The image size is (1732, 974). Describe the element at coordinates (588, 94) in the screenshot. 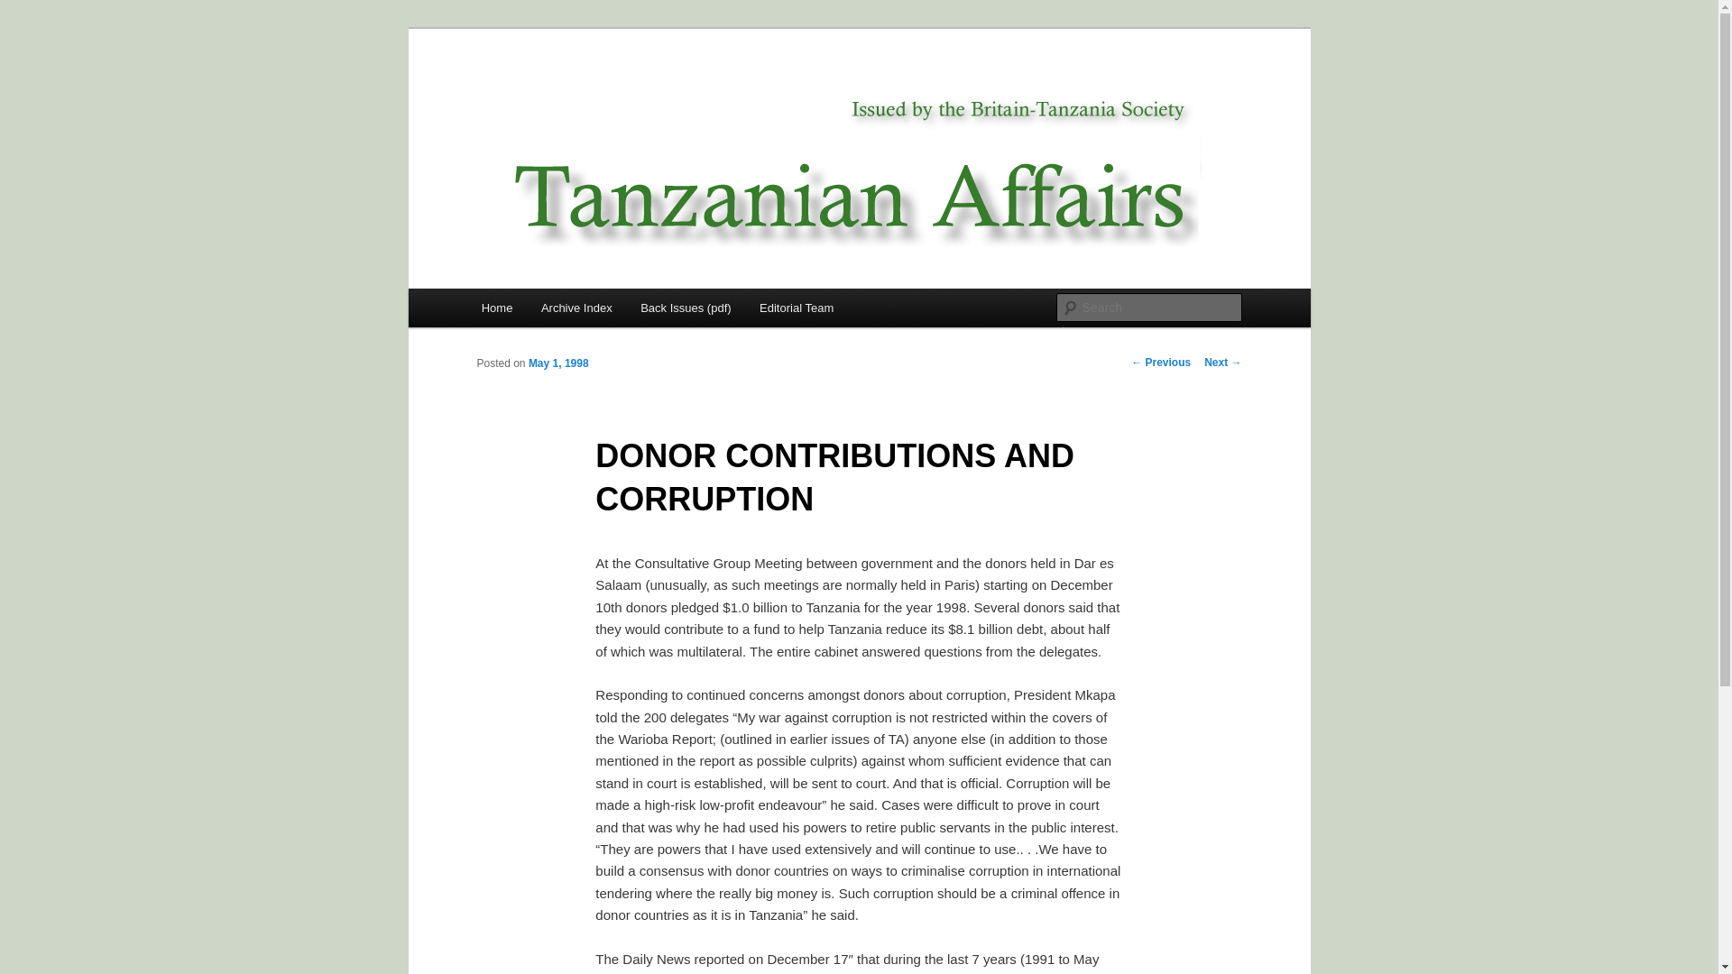

I see `Tanzanian Affairs` at that location.